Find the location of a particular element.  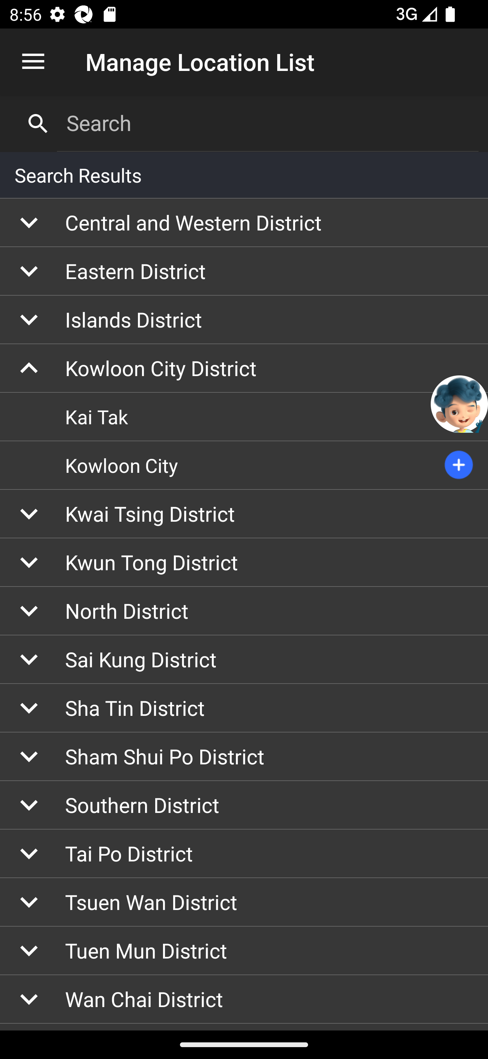

Expand Sai Kung District is located at coordinates (244, 660).